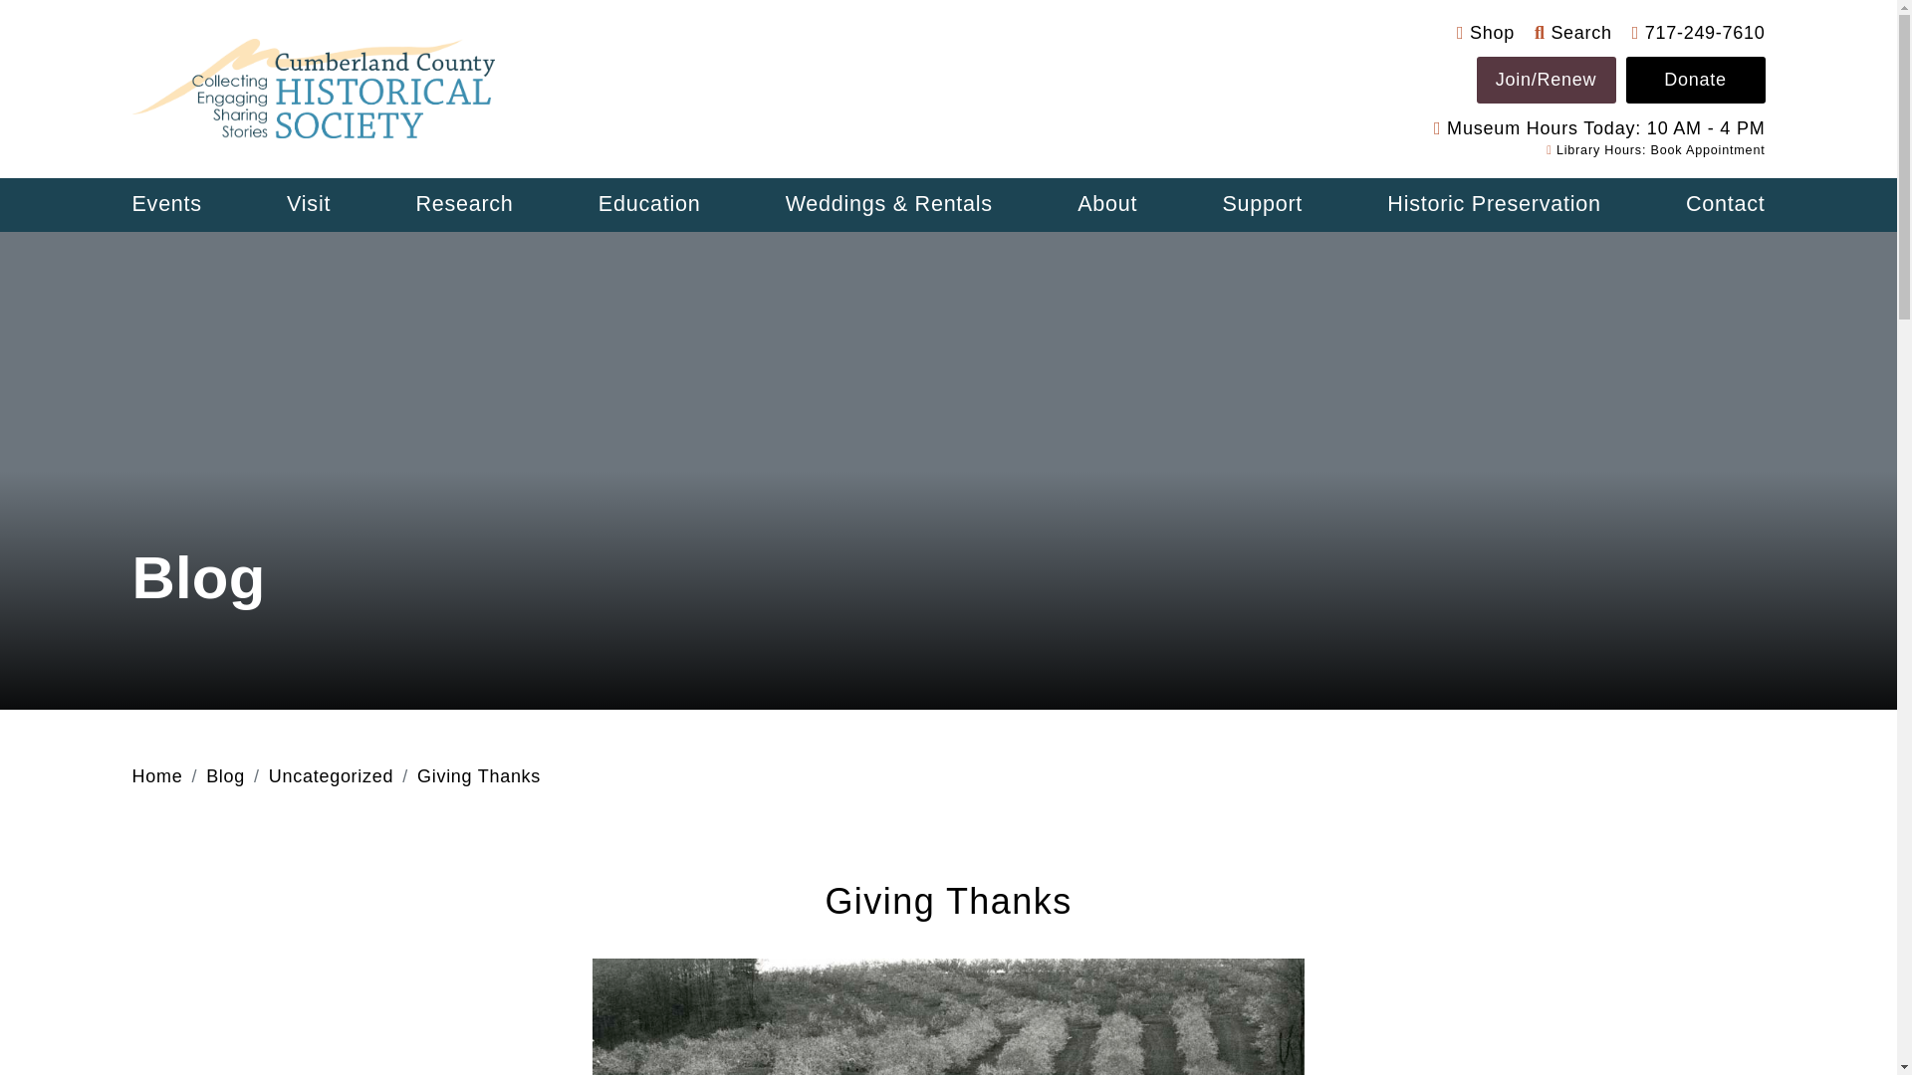 The width and height of the screenshot is (1912, 1075). I want to click on Uncategorized, so click(331, 776).